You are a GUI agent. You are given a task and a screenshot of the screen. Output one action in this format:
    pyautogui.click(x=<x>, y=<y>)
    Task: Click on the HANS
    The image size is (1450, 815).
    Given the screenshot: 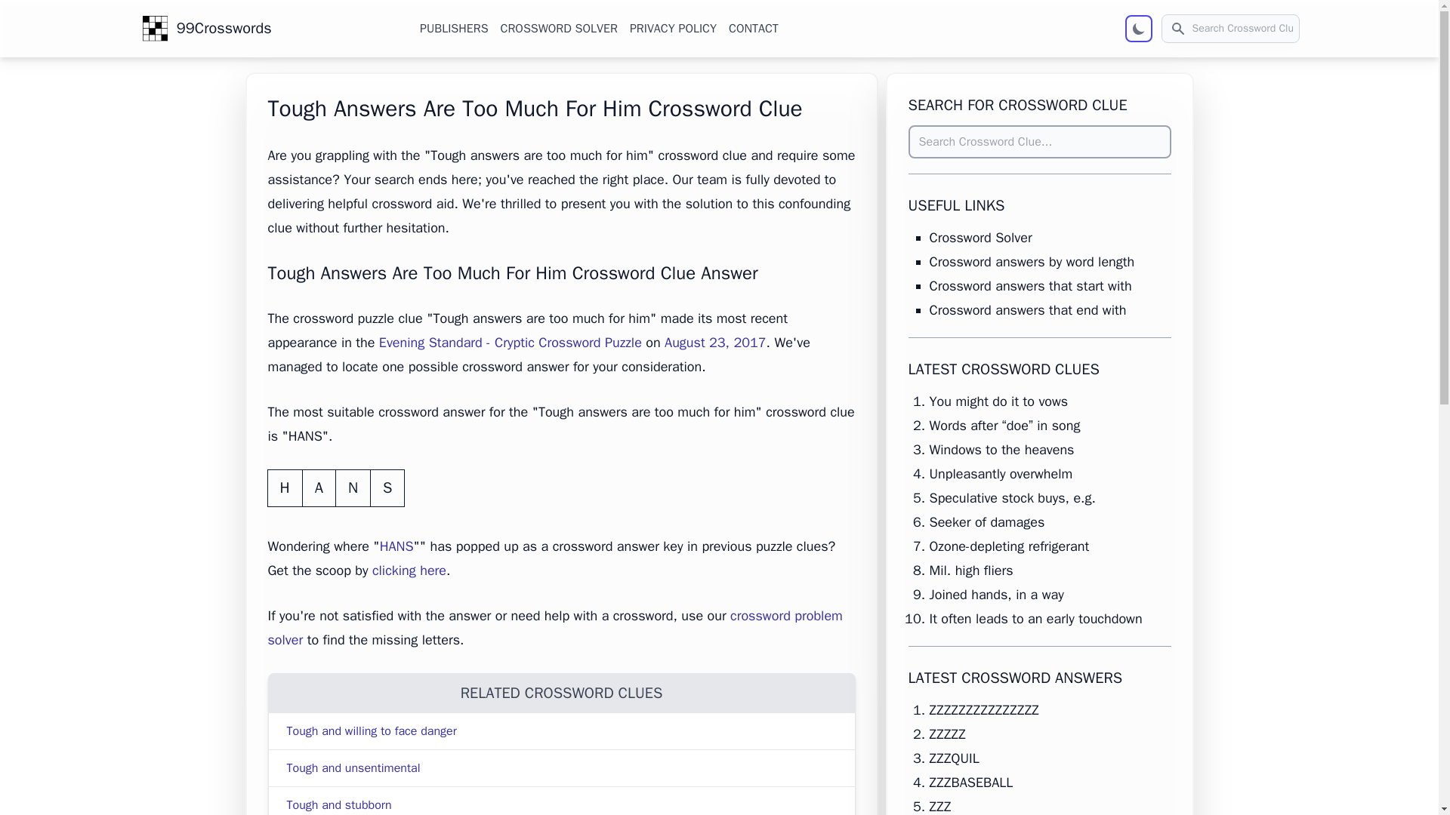 What is the action you would take?
    pyautogui.click(x=396, y=546)
    